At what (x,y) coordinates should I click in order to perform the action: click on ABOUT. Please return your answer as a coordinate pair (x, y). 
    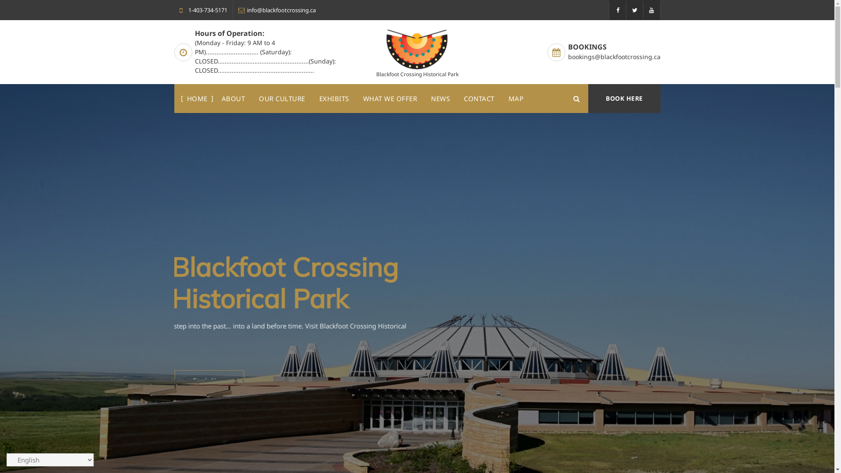
    Looking at the image, I should click on (233, 99).